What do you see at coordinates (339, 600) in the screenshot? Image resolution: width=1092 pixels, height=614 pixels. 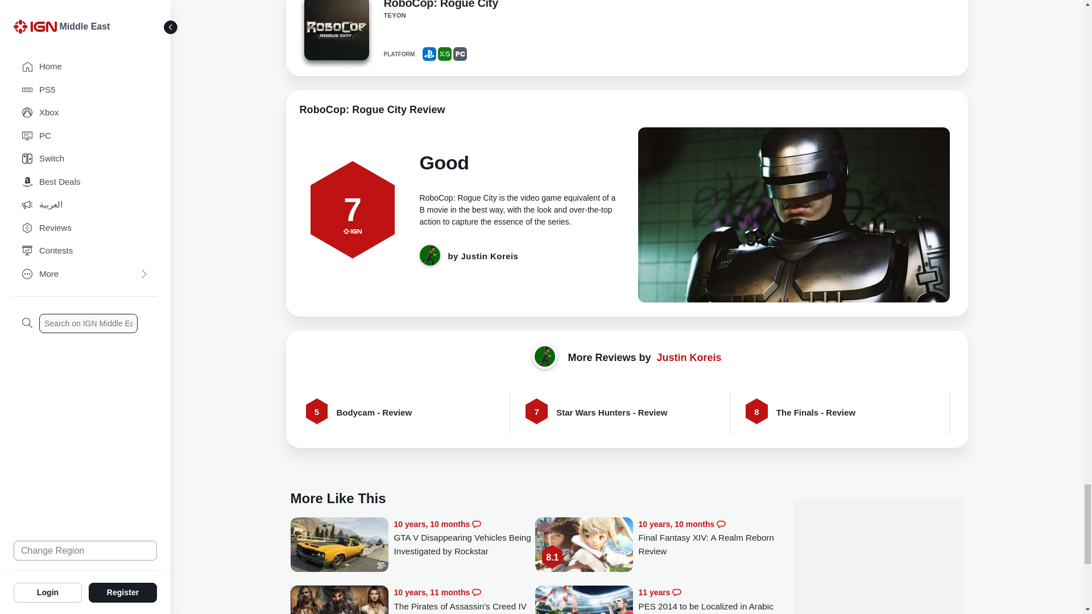 I see `The Pirates of Assassin's Creed IV` at bounding box center [339, 600].